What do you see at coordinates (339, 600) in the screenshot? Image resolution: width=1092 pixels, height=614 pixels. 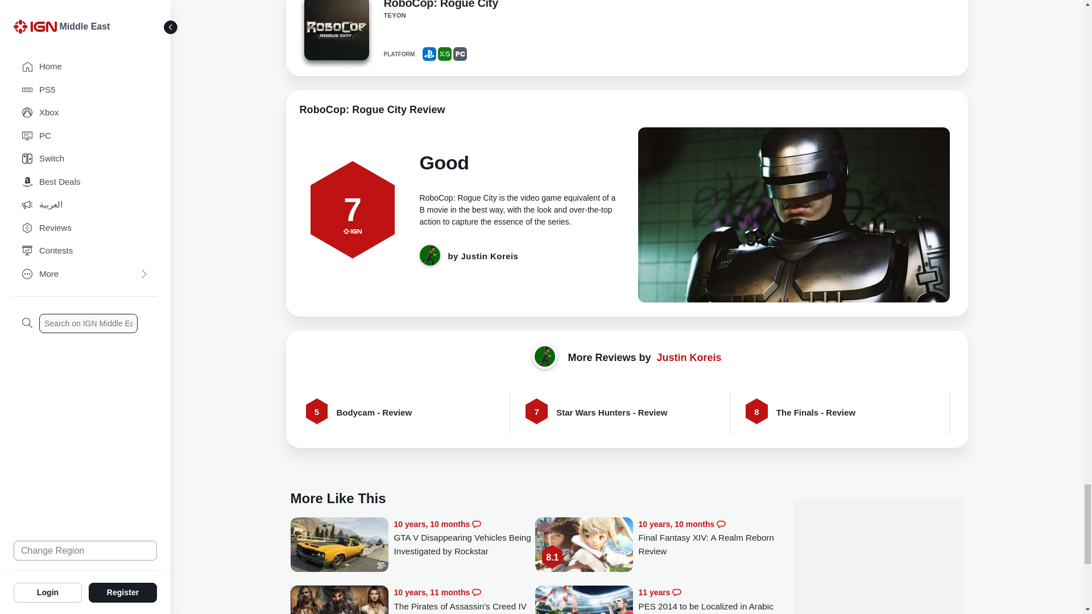 I see `The Pirates of Assassin's Creed IV` at bounding box center [339, 600].